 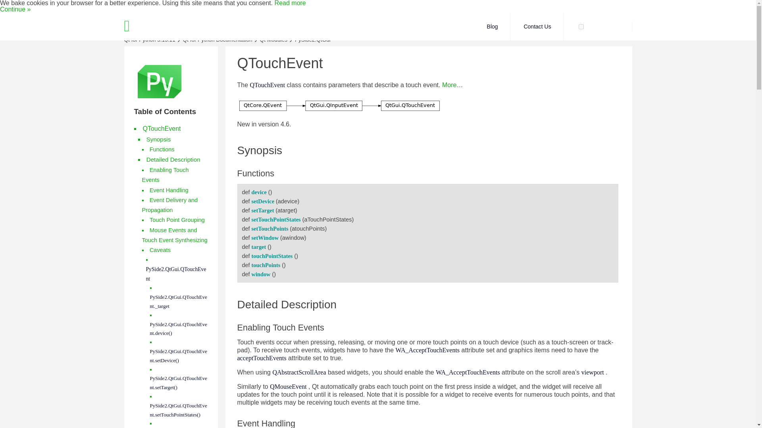 What do you see at coordinates (259, 192) in the screenshot?
I see `PySide2.QtGui.PySide2.QtGui.QTouchEvent.device` at bounding box center [259, 192].